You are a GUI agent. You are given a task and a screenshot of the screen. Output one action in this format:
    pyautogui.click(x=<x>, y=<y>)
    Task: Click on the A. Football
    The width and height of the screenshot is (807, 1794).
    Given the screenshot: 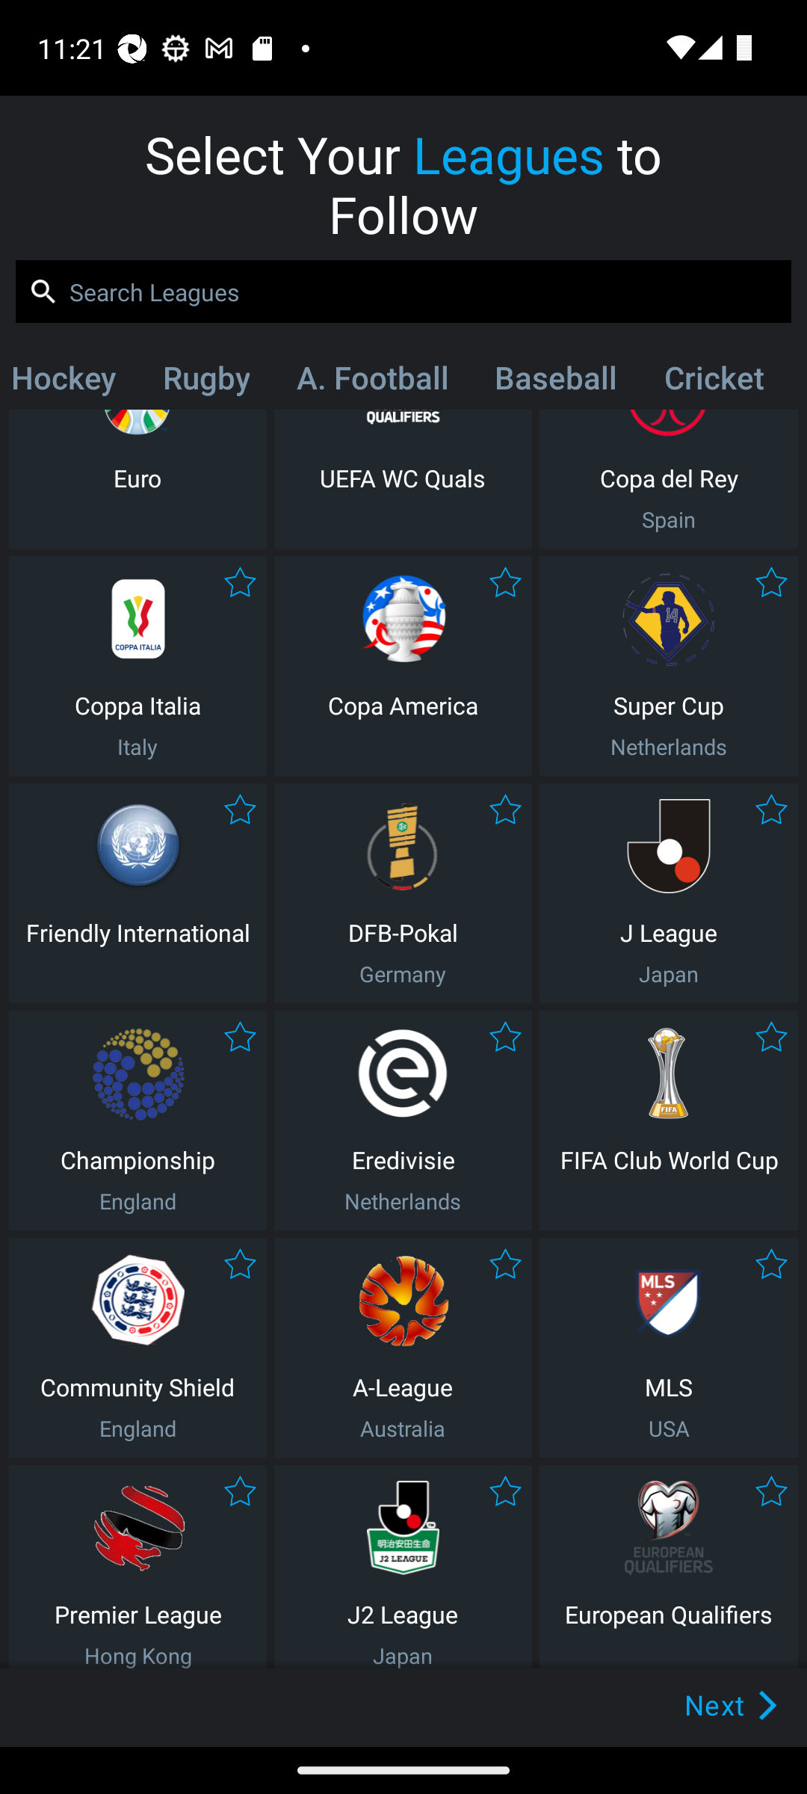 What is the action you would take?
    pyautogui.click(x=372, y=382)
    